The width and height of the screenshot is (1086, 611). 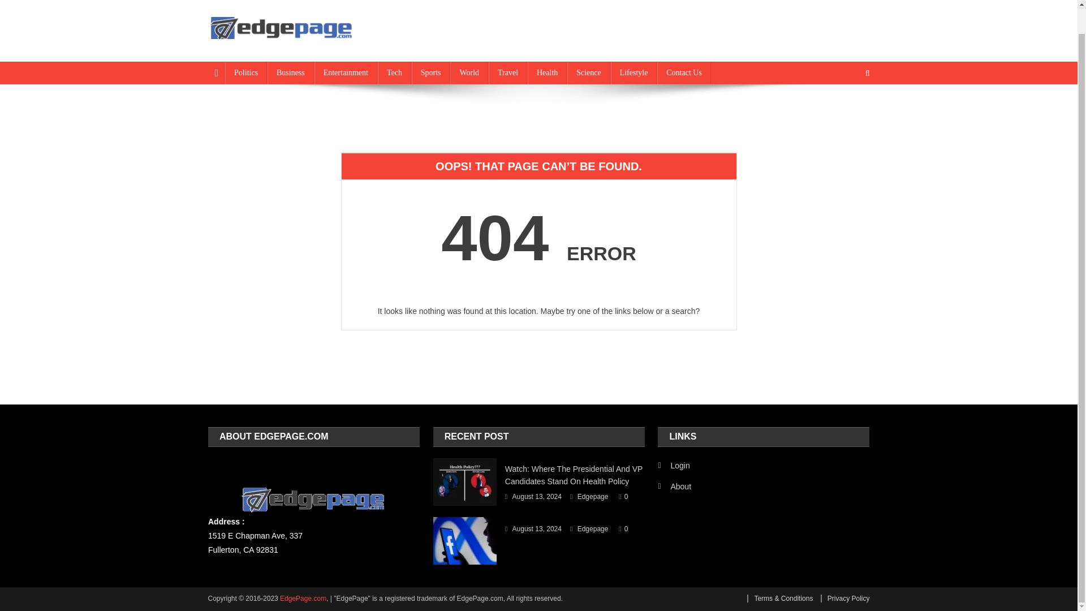 What do you see at coordinates (593, 497) in the screenshot?
I see `Edgepage` at bounding box center [593, 497].